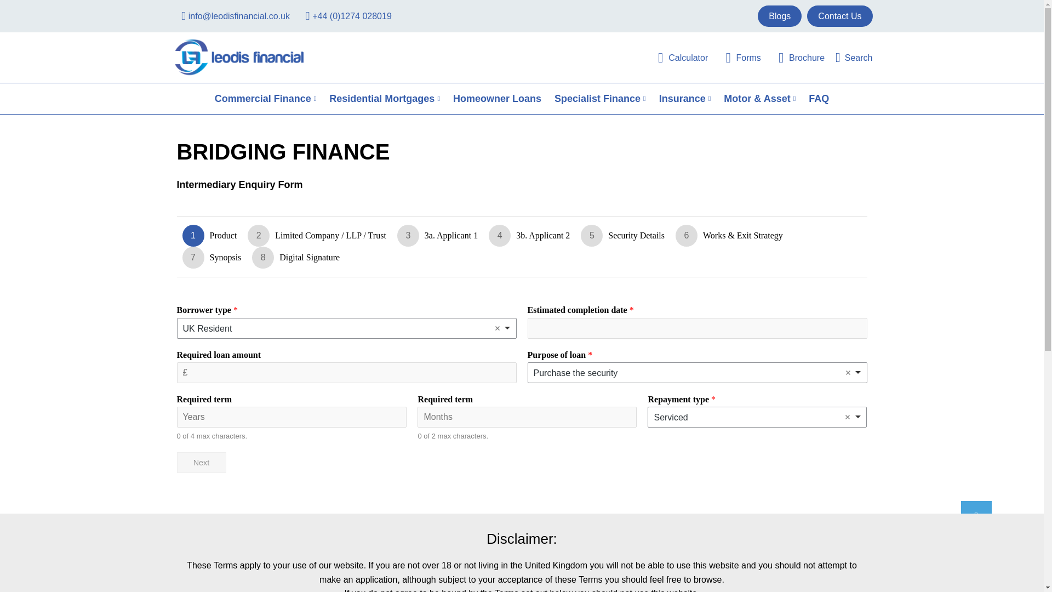 Image resolution: width=1052 pixels, height=592 pixels. I want to click on Brochure, so click(796, 57).